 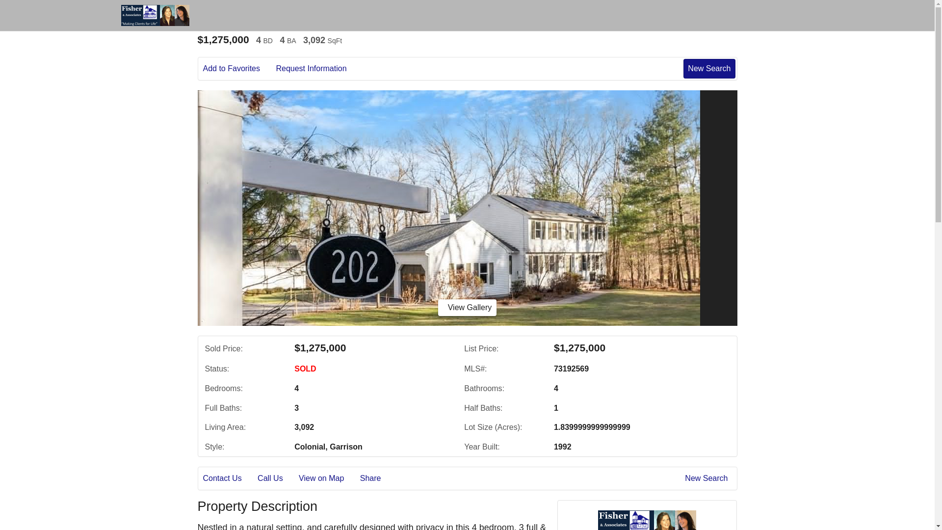 What do you see at coordinates (277, 478) in the screenshot?
I see `Call Us` at bounding box center [277, 478].